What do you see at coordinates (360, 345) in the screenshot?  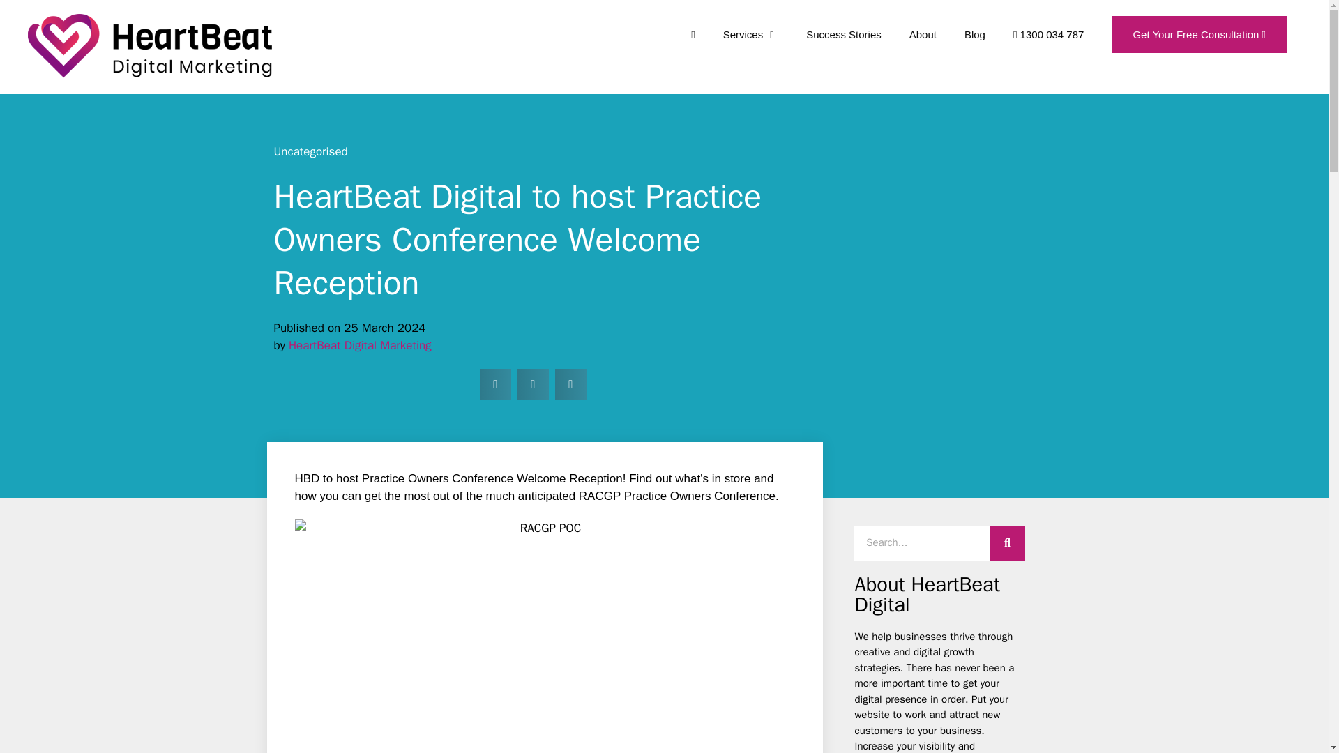 I see `HeartBeat Digital Marketing` at bounding box center [360, 345].